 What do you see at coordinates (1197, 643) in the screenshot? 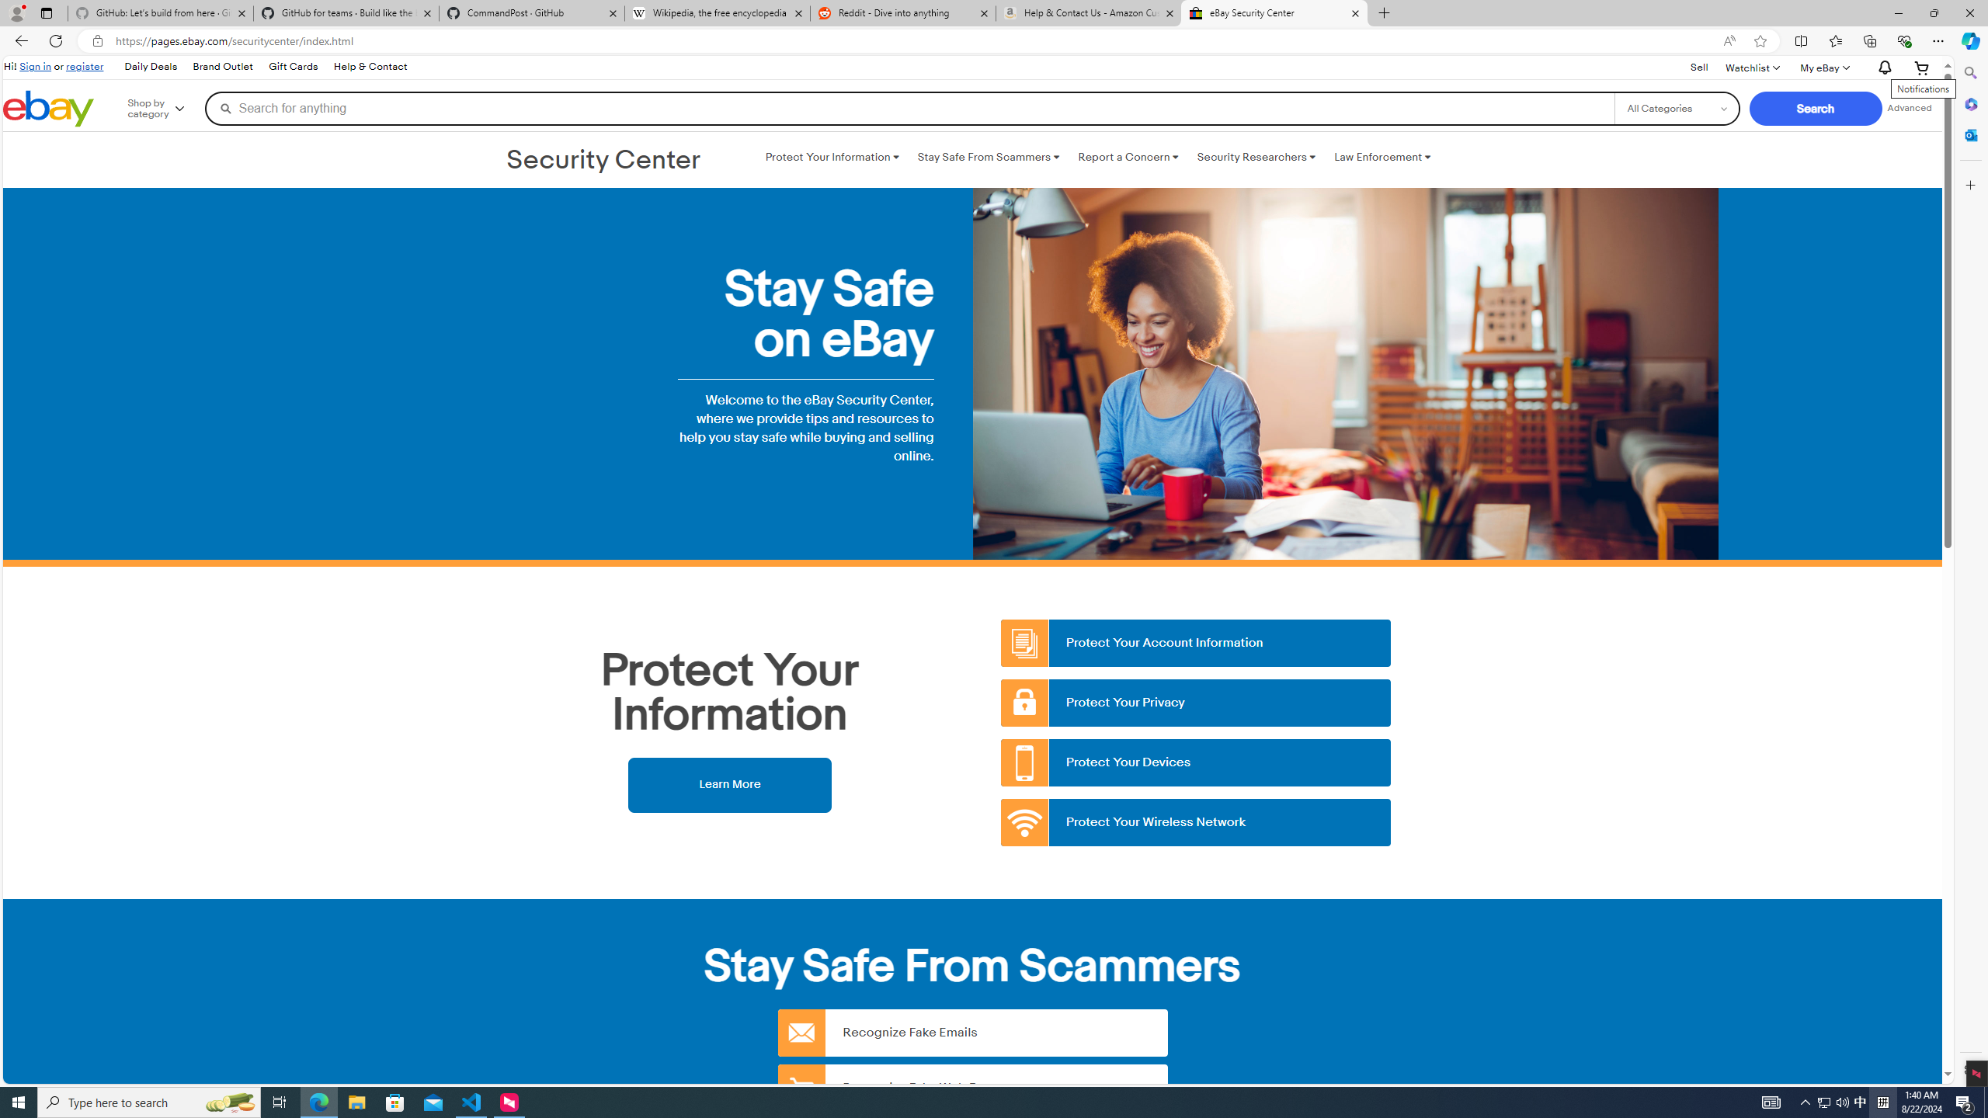
I see `Protect Your Account Information` at bounding box center [1197, 643].